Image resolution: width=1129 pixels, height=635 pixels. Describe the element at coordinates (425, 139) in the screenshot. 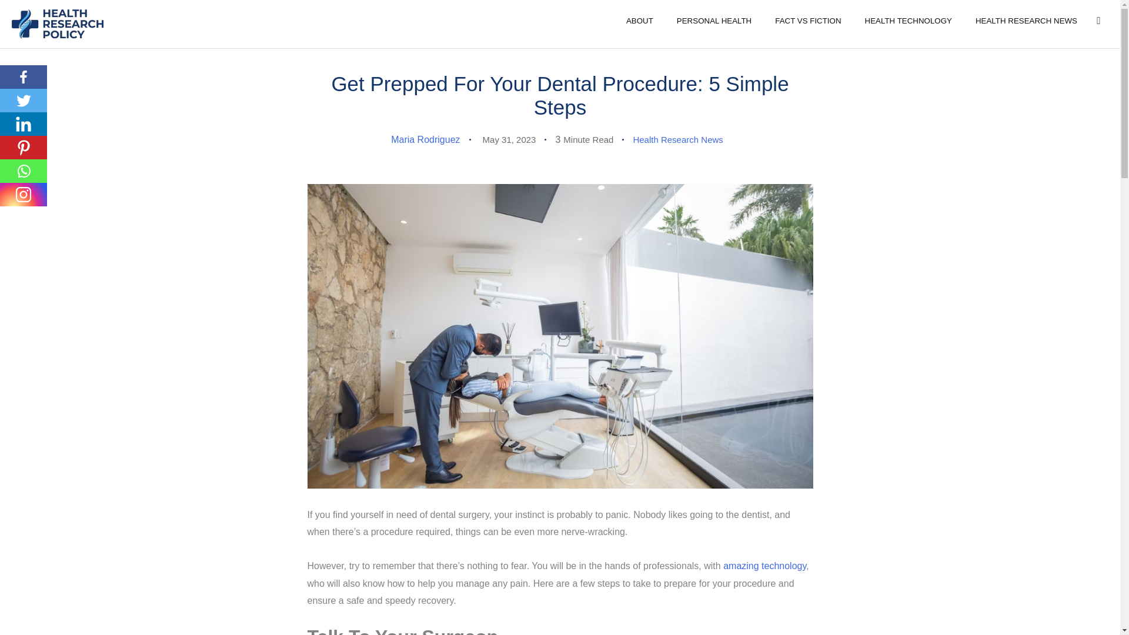

I see `Maria Rodriguez` at that location.